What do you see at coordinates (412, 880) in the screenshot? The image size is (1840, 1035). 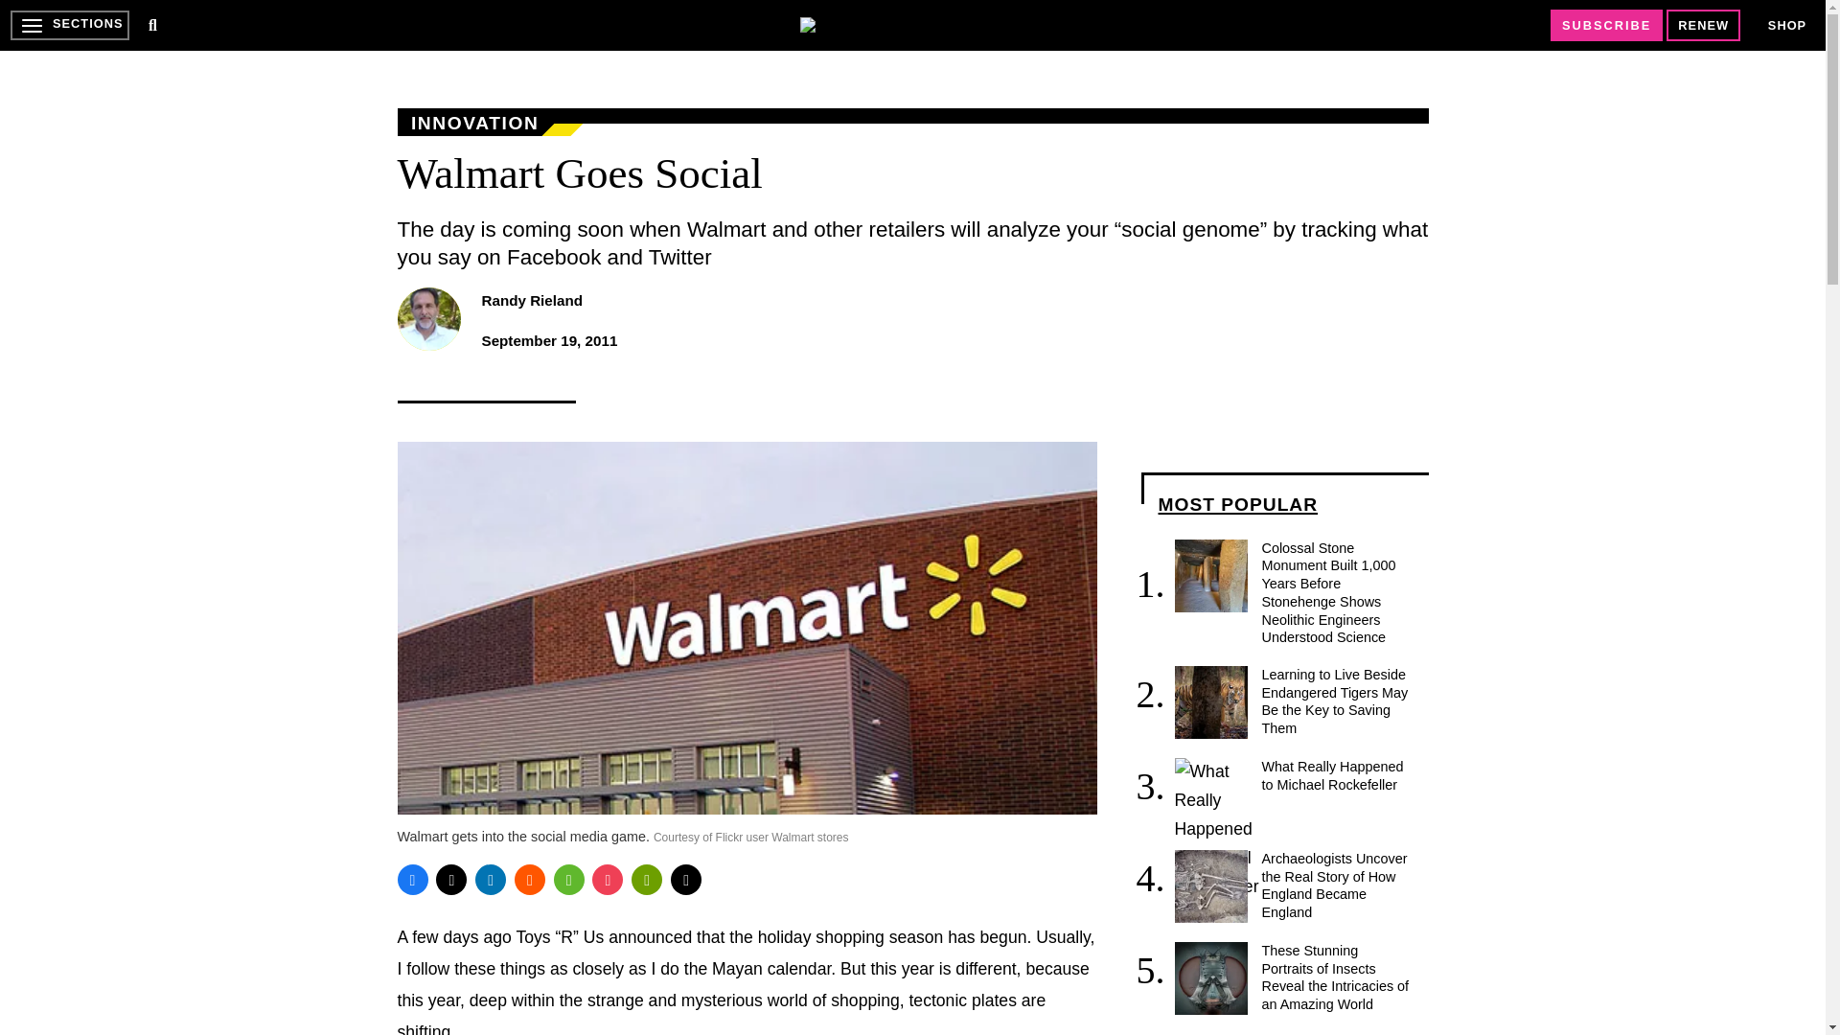 I see `Facebook` at bounding box center [412, 880].